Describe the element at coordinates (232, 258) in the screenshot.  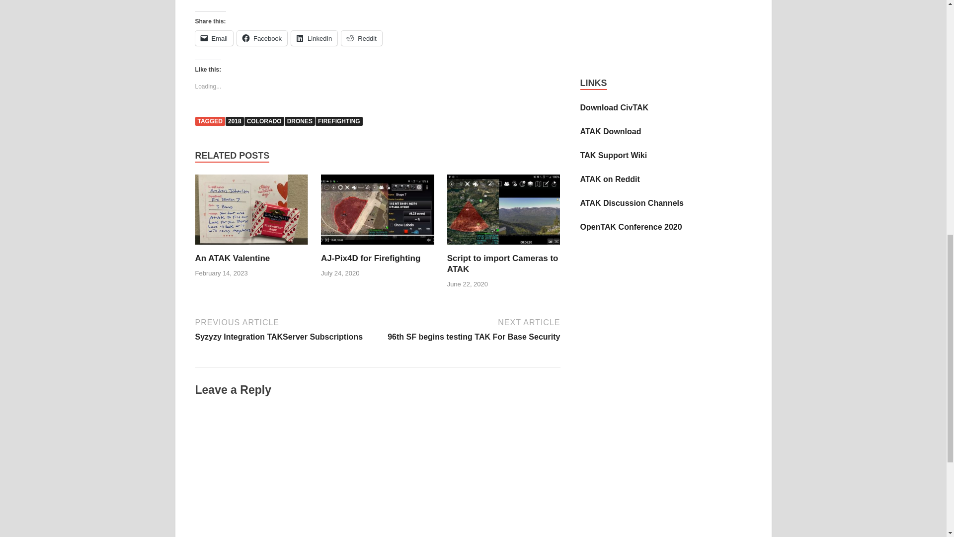
I see `An ATAK Valentine` at that location.